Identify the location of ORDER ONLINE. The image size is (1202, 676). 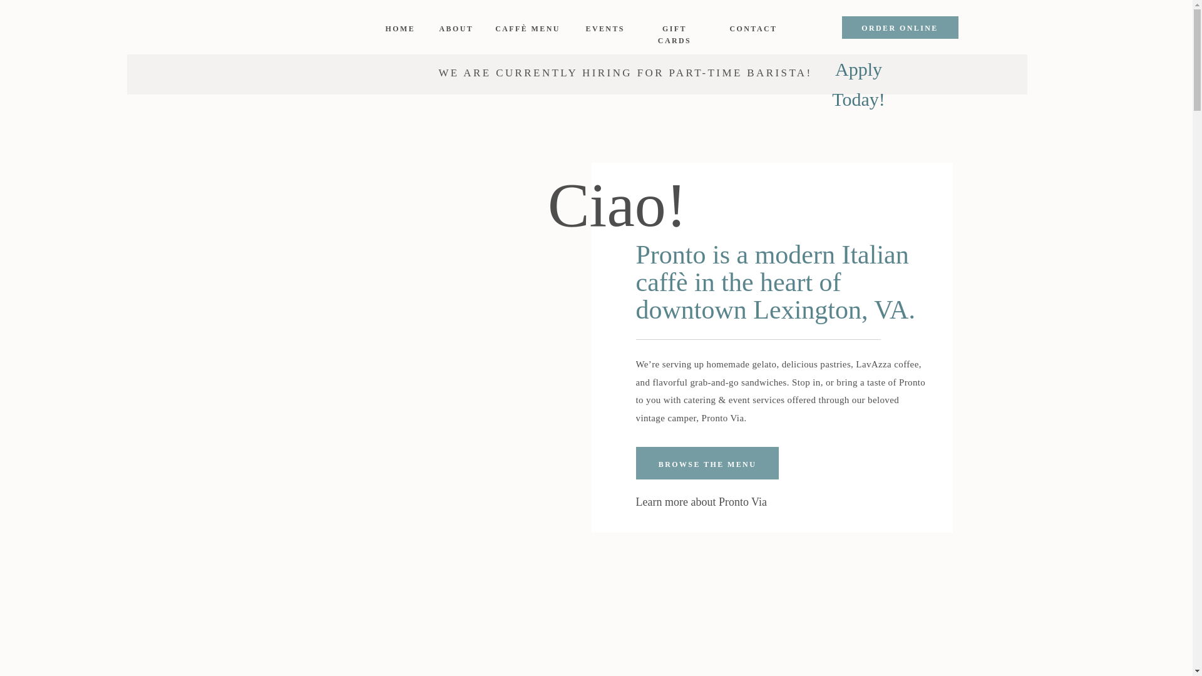
(900, 28).